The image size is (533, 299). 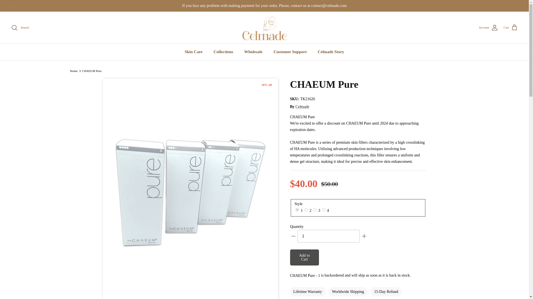 What do you see at coordinates (323, 209) in the screenshot?
I see `4` at bounding box center [323, 209].